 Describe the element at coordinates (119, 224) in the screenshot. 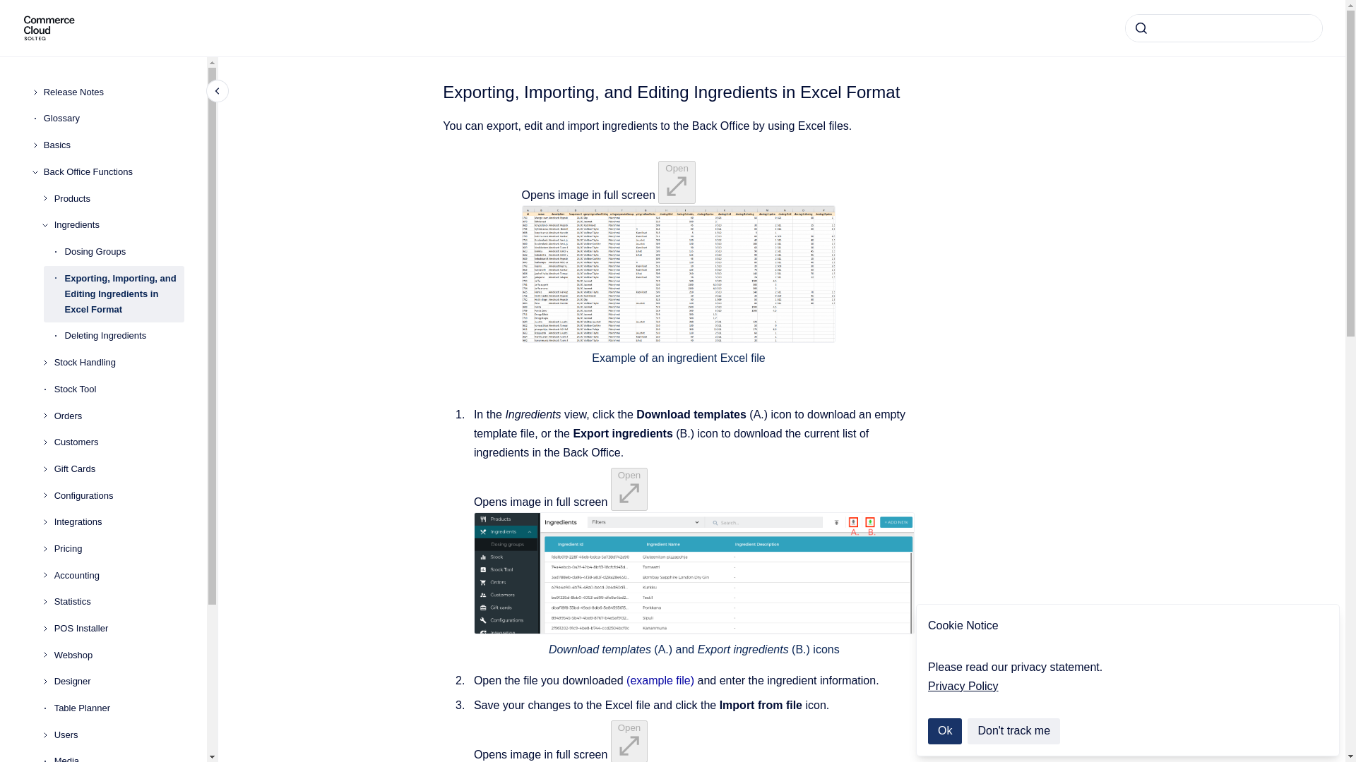

I see `Ingredients` at that location.